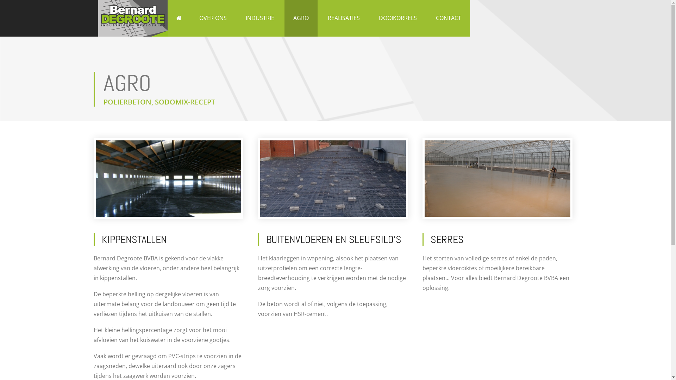 This screenshot has width=676, height=380. What do you see at coordinates (169, 179) in the screenshot?
I see `Kippenstallen` at bounding box center [169, 179].